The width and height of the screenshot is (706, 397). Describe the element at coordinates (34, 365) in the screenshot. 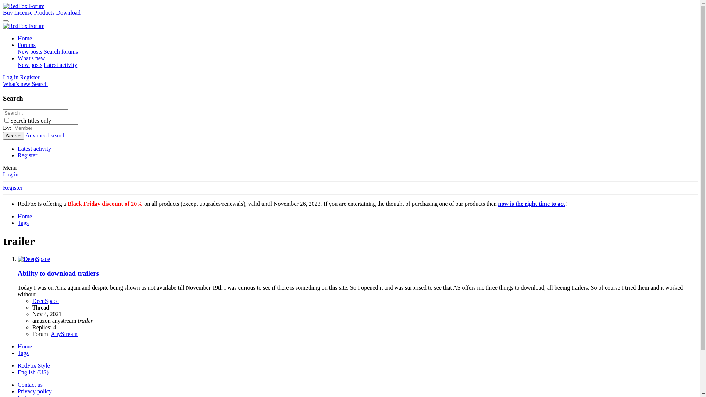

I see `RedFox Style` at that location.